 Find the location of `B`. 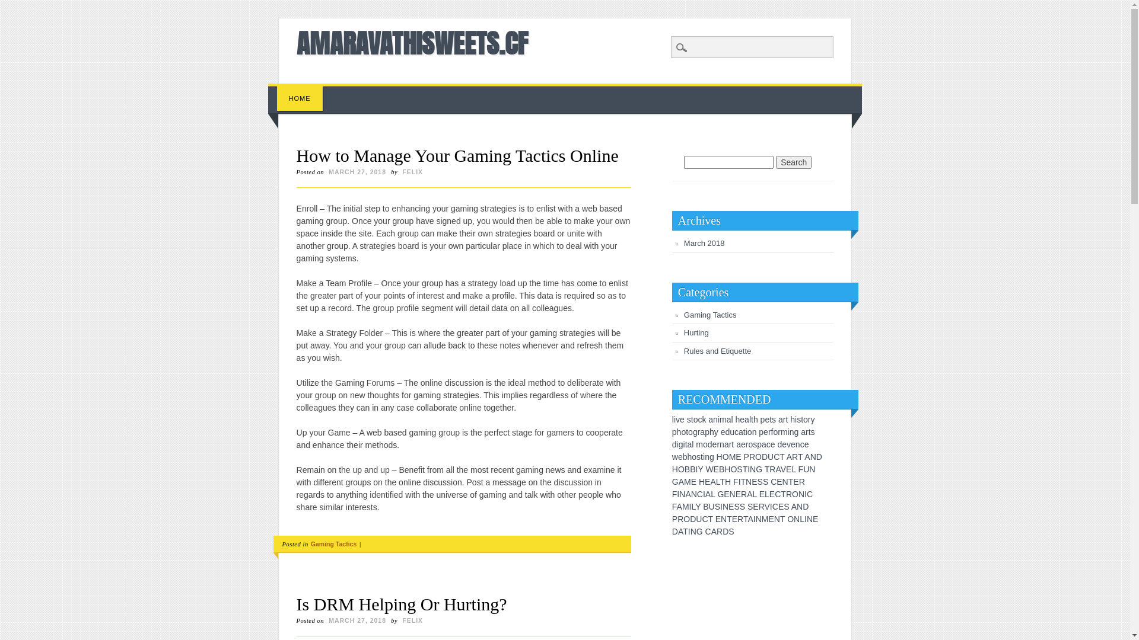

B is located at coordinates (706, 507).